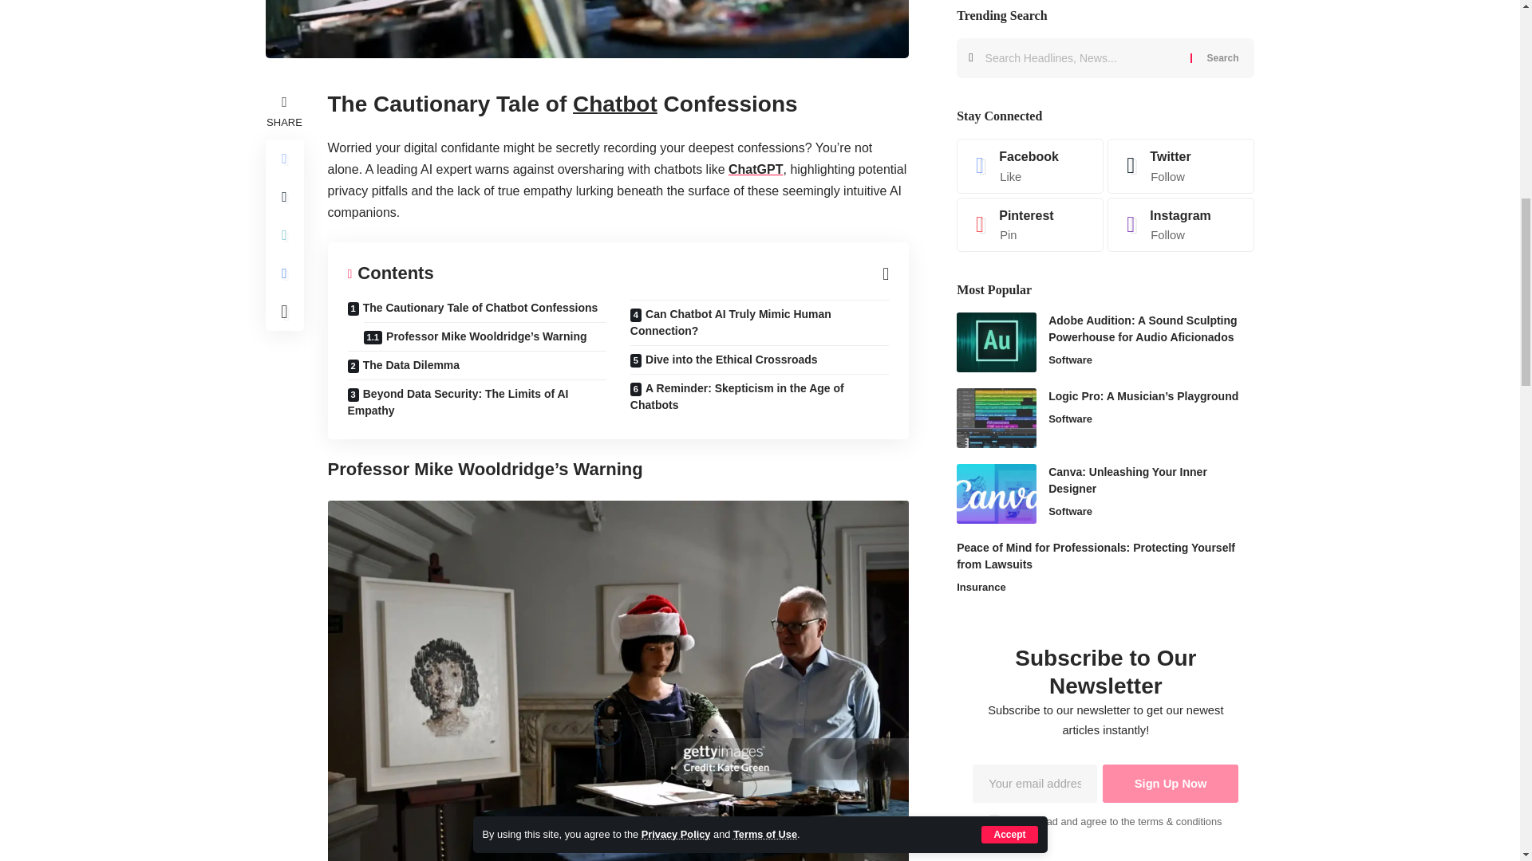 The width and height of the screenshot is (1532, 861). I want to click on Sign Up Now, so click(1171, 61).